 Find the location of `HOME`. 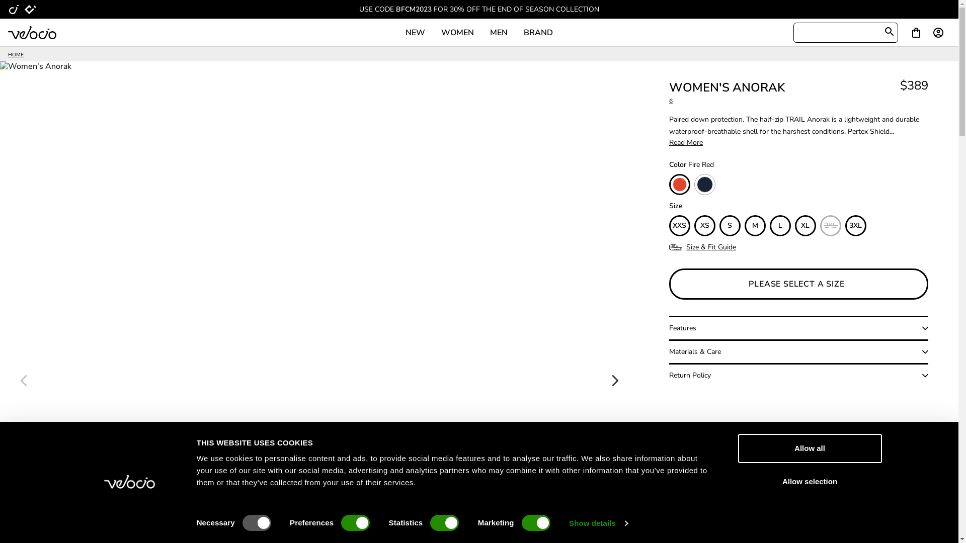

HOME is located at coordinates (16, 55).